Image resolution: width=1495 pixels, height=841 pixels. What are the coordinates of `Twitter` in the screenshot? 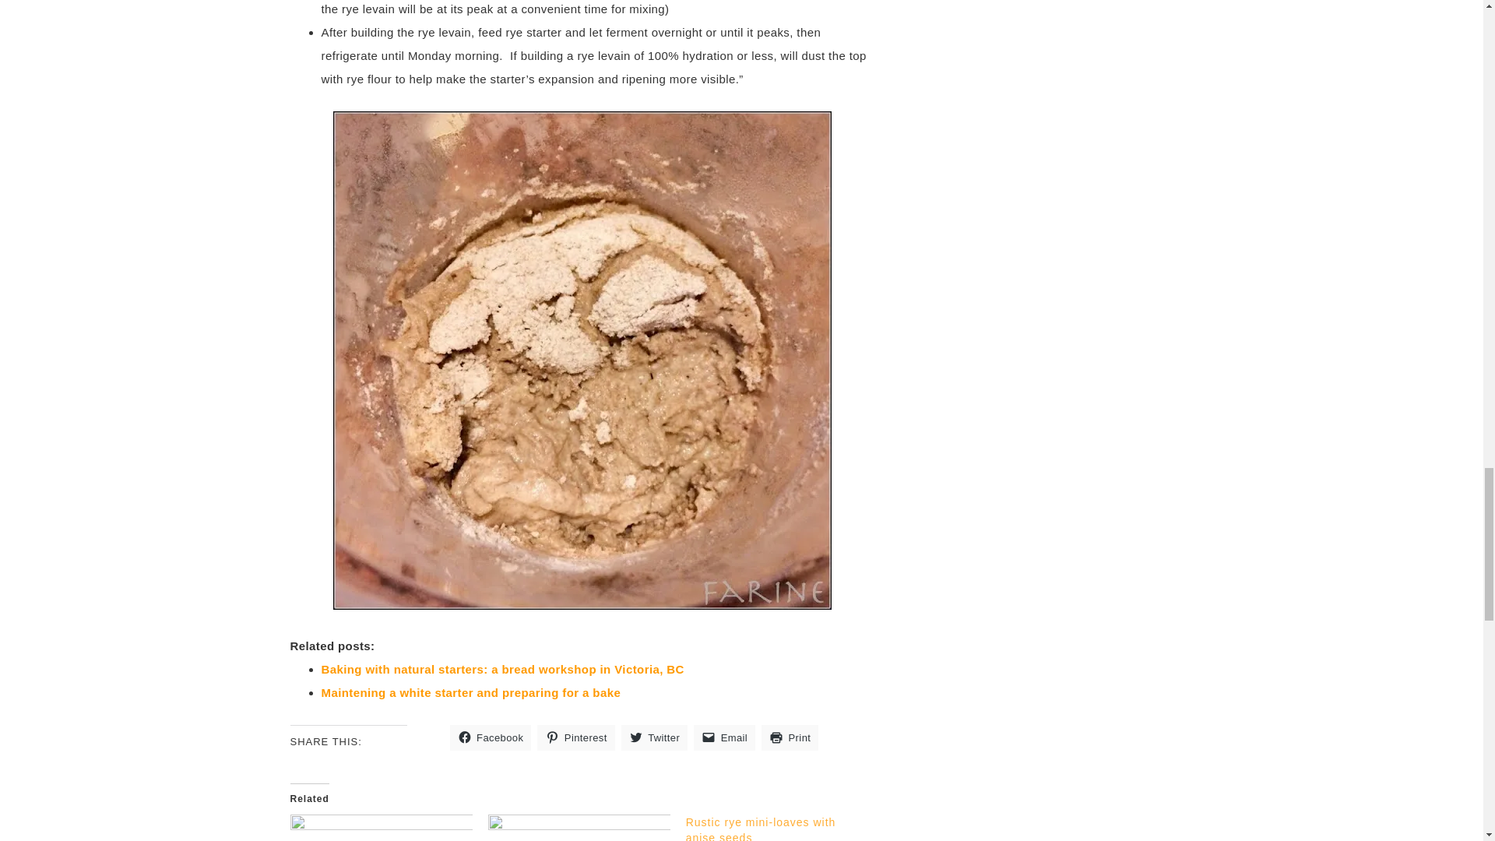 It's located at (654, 737).